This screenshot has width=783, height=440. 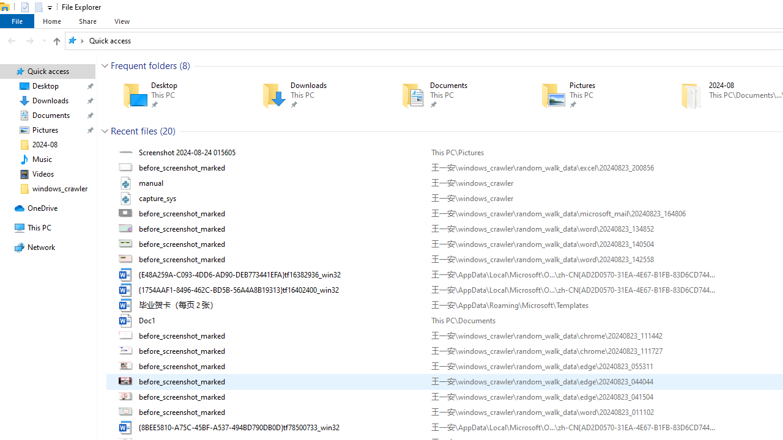 What do you see at coordinates (314, 95) in the screenshot?
I see `Downloads` at bounding box center [314, 95].